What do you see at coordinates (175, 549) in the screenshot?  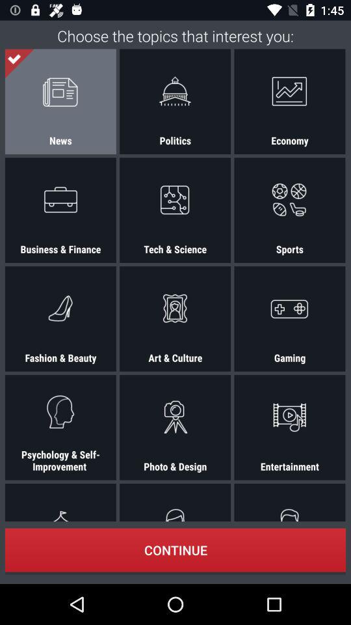 I see `jump until continue button` at bounding box center [175, 549].